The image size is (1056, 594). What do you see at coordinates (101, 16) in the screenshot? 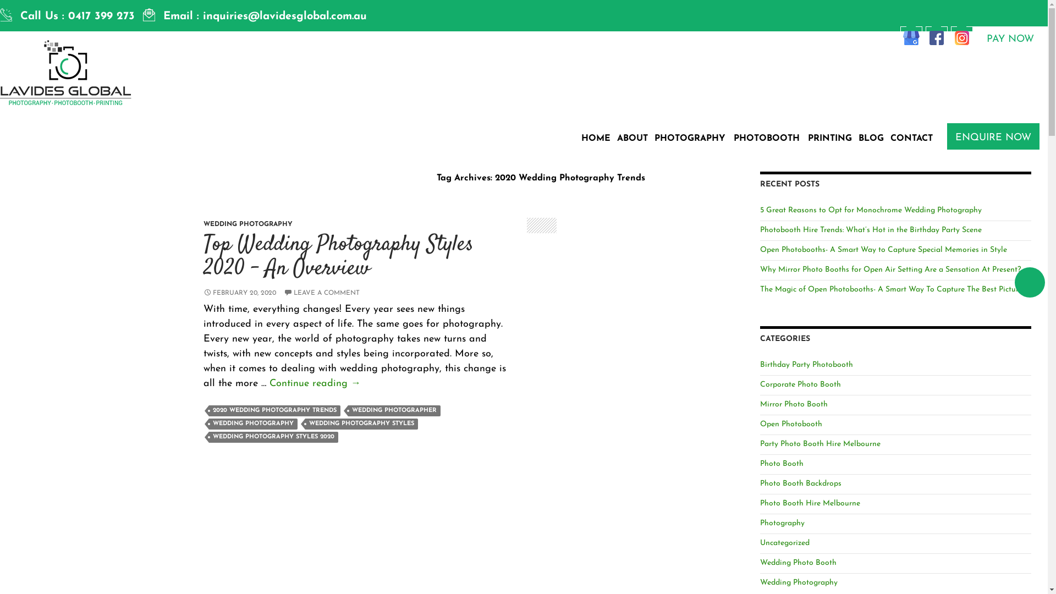
I see `0417 399 273` at bounding box center [101, 16].